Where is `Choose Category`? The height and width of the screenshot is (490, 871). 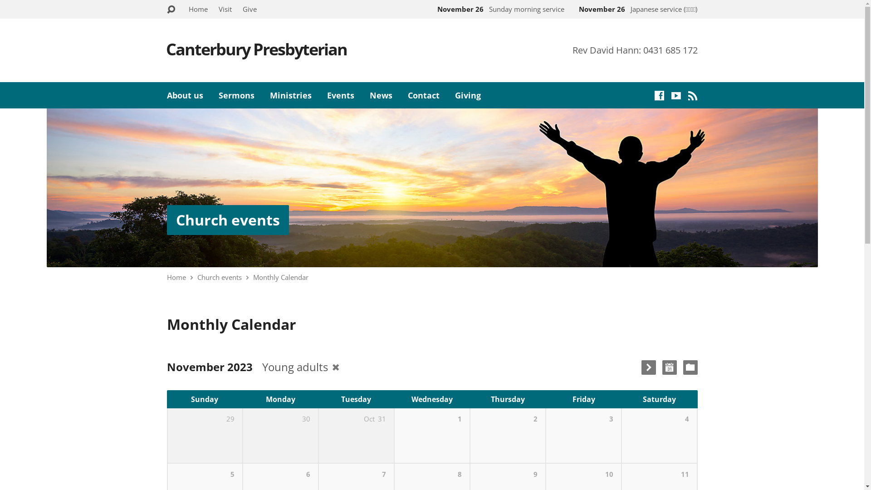
Choose Category is located at coordinates (690, 367).